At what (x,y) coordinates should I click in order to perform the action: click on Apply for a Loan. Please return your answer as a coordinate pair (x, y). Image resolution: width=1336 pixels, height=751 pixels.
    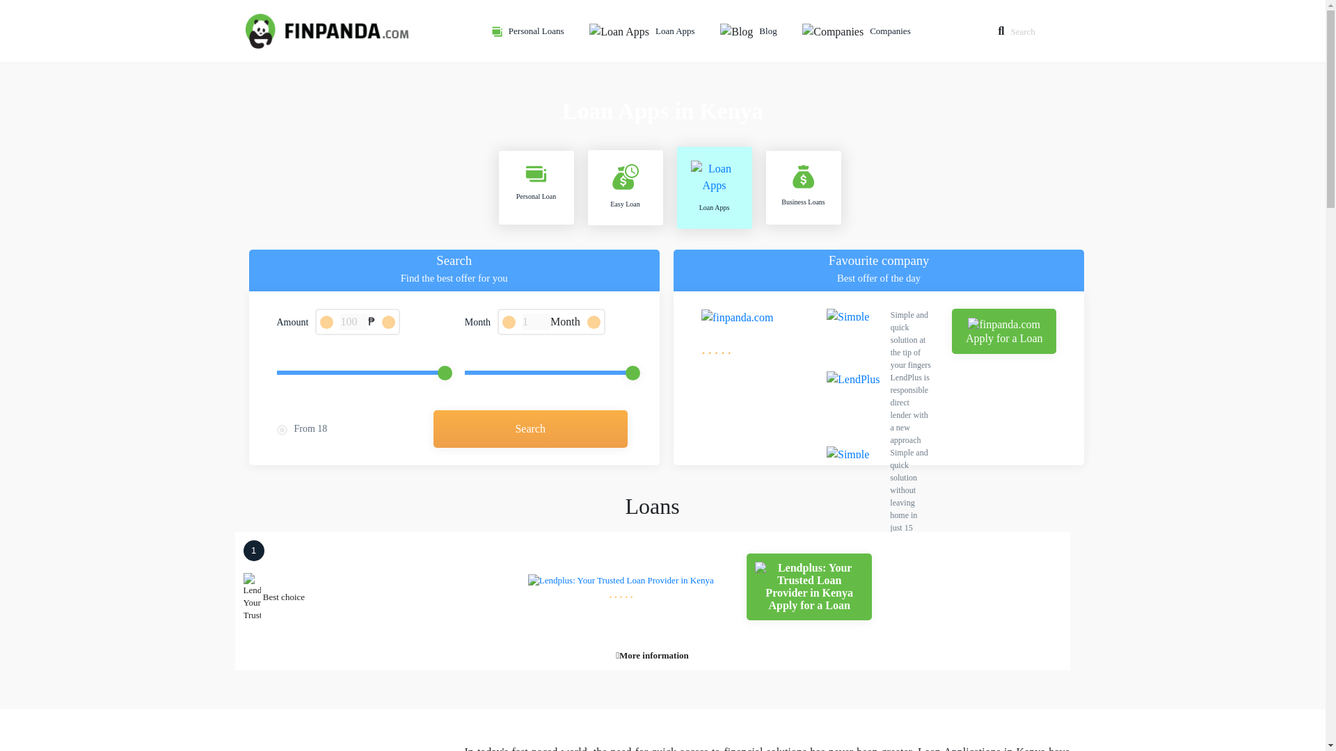
    Looking at the image, I should click on (809, 587).